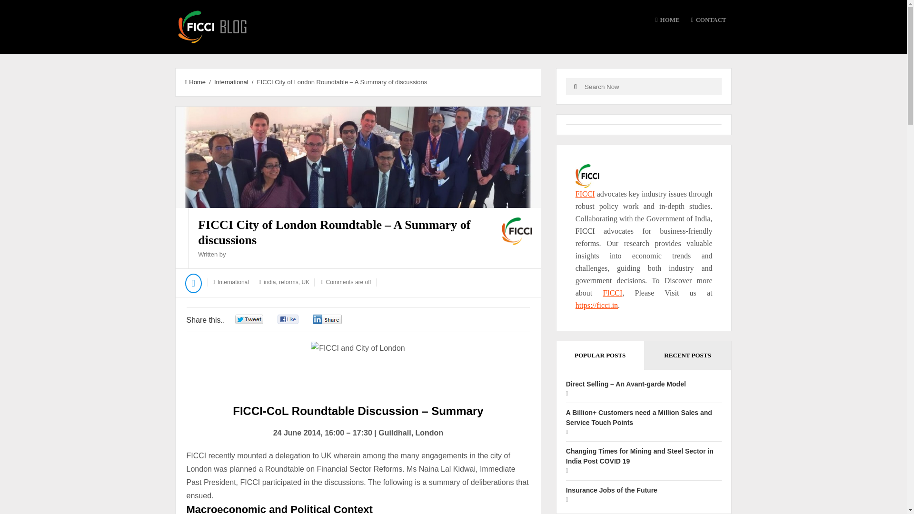 The width and height of the screenshot is (914, 514). What do you see at coordinates (708, 20) in the screenshot?
I see `CONTACT` at bounding box center [708, 20].